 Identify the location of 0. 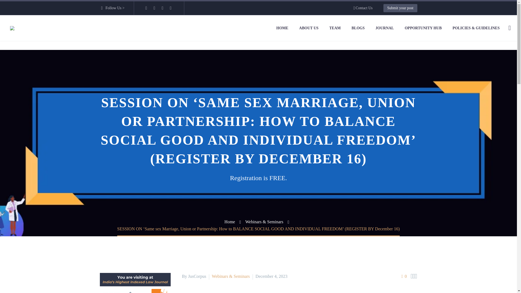
(404, 276).